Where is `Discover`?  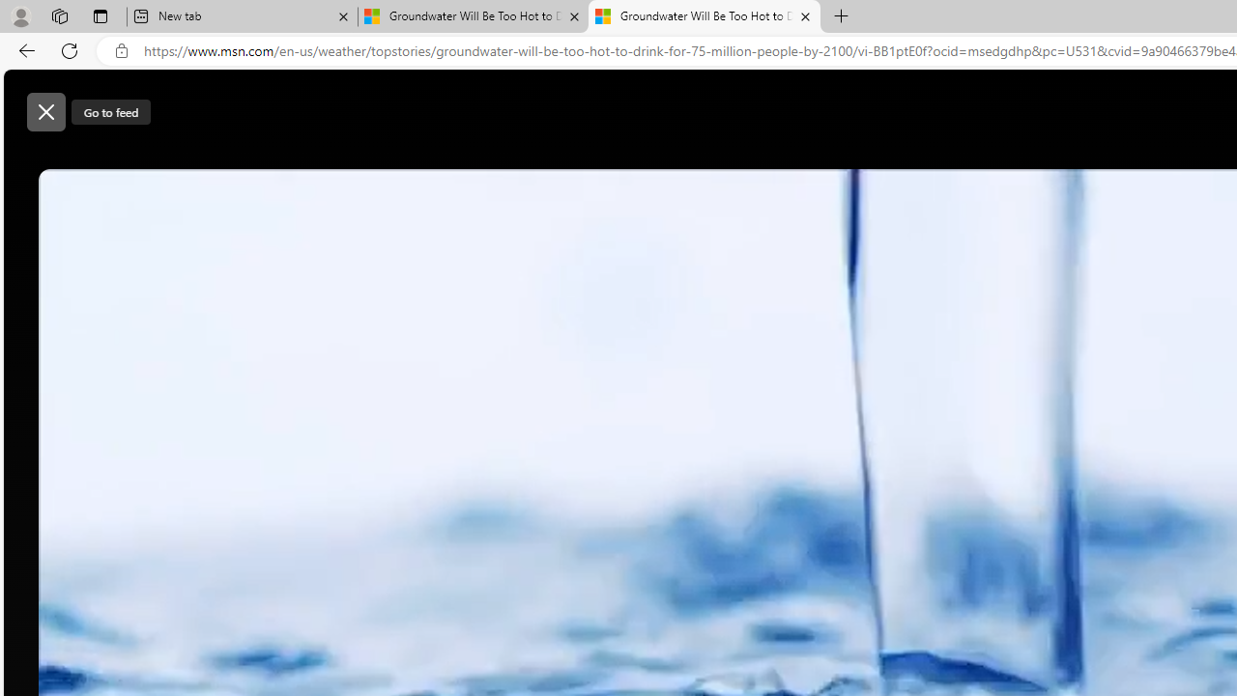
Discover is located at coordinates (549, 157).